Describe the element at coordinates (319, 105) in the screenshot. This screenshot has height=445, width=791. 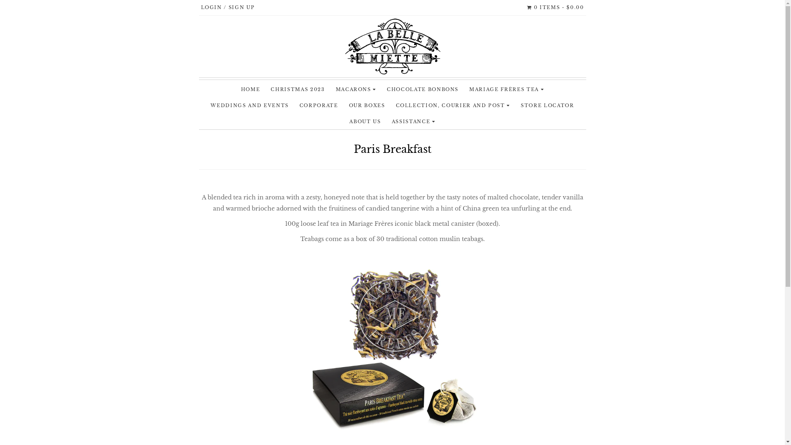
I see `CORPORATE` at that location.